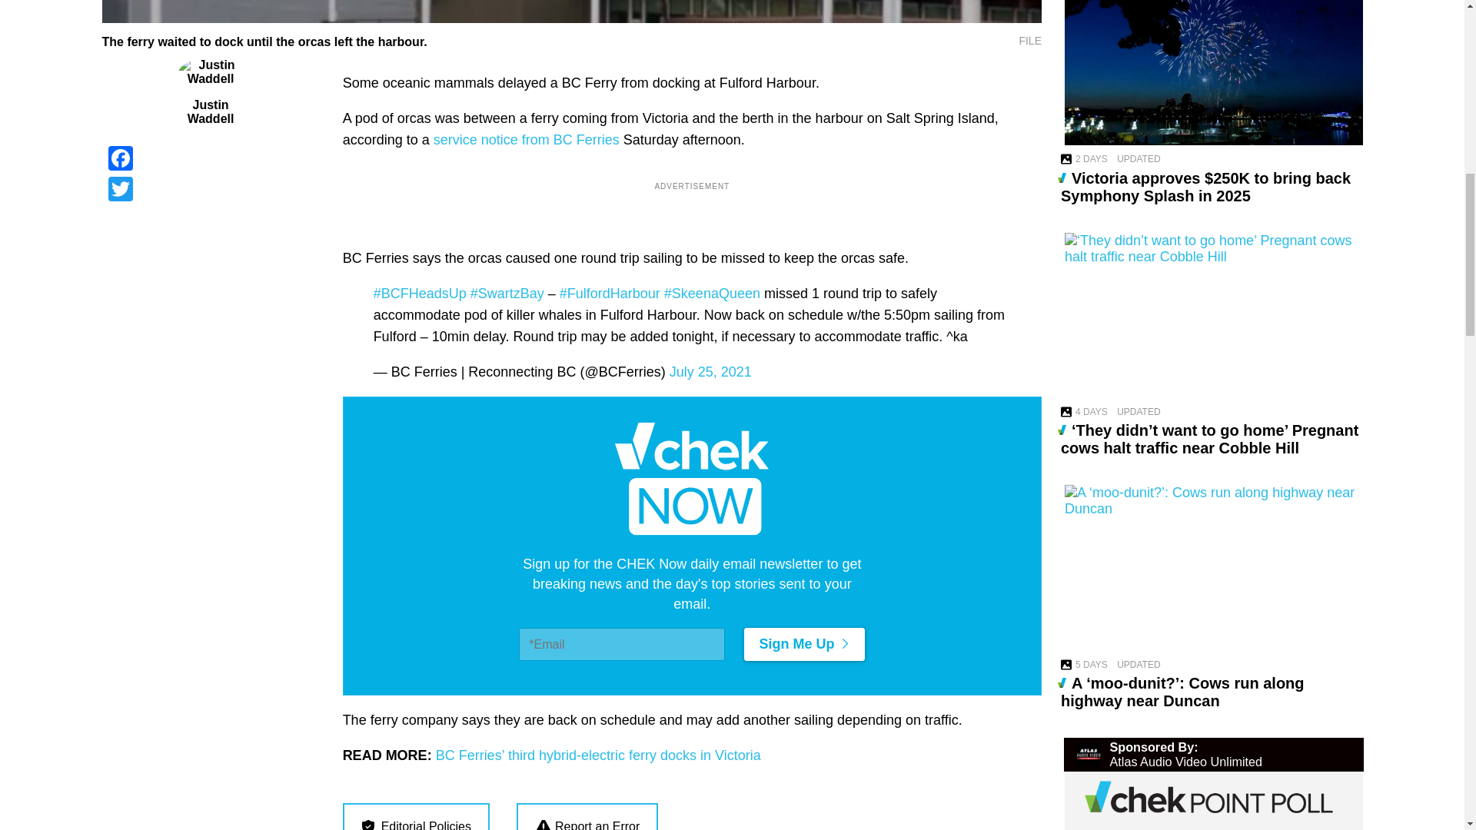 This screenshot has width=1476, height=830. What do you see at coordinates (210, 188) in the screenshot?
I see `Twitter` at bounding box center [210, 188].